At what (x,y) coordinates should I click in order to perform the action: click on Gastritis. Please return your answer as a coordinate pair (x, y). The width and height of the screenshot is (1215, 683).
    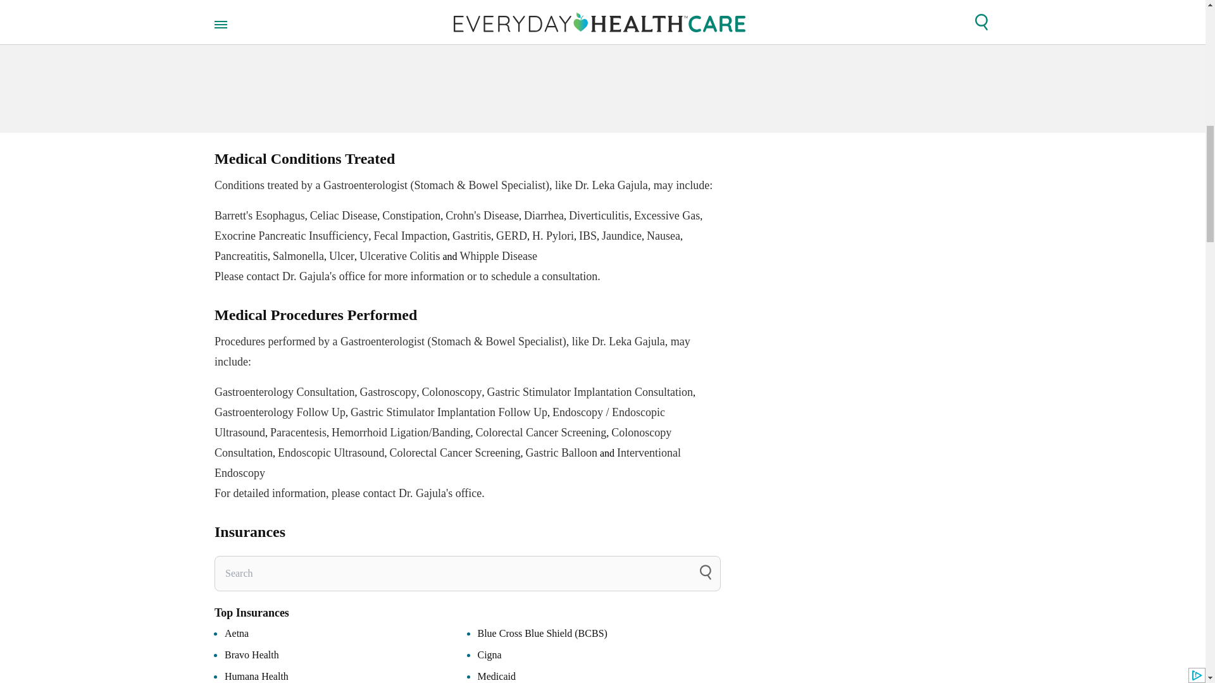
    Looking at the image, I should click on (471, 235).